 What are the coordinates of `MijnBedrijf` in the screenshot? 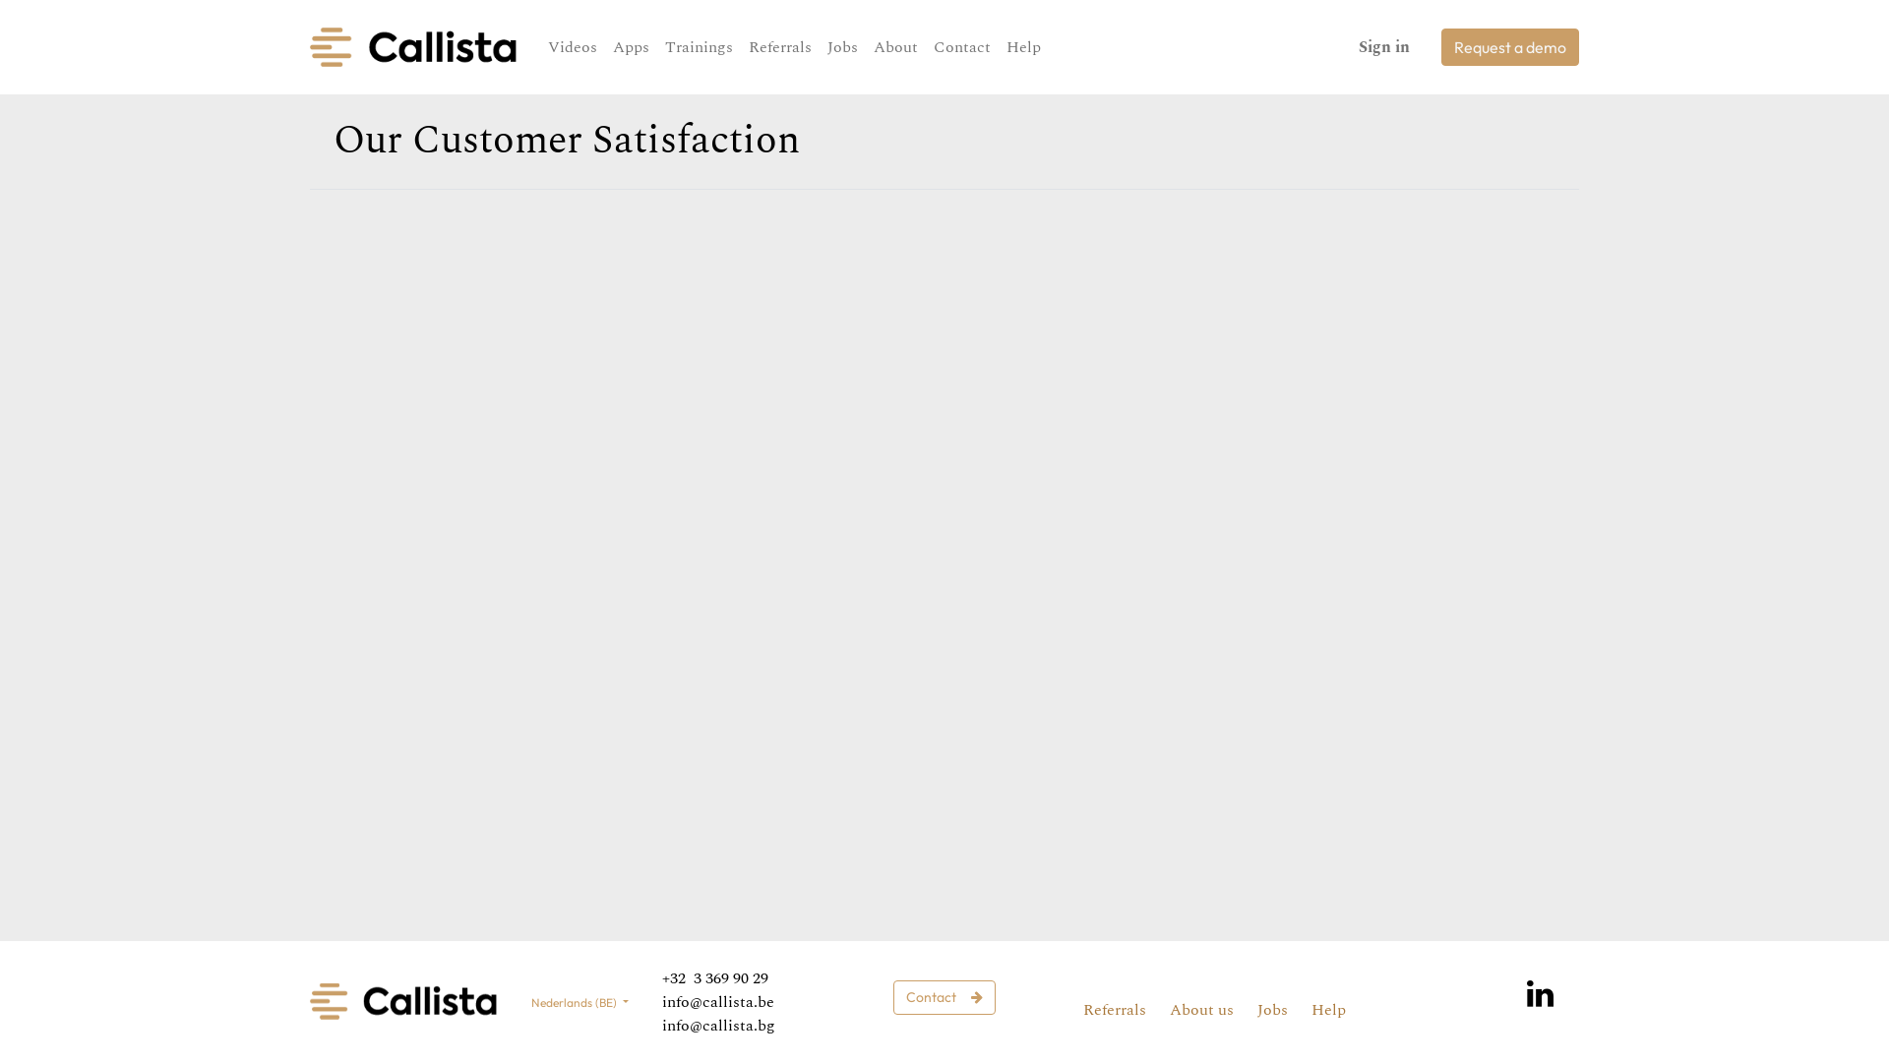 It's located at (403, 1001).